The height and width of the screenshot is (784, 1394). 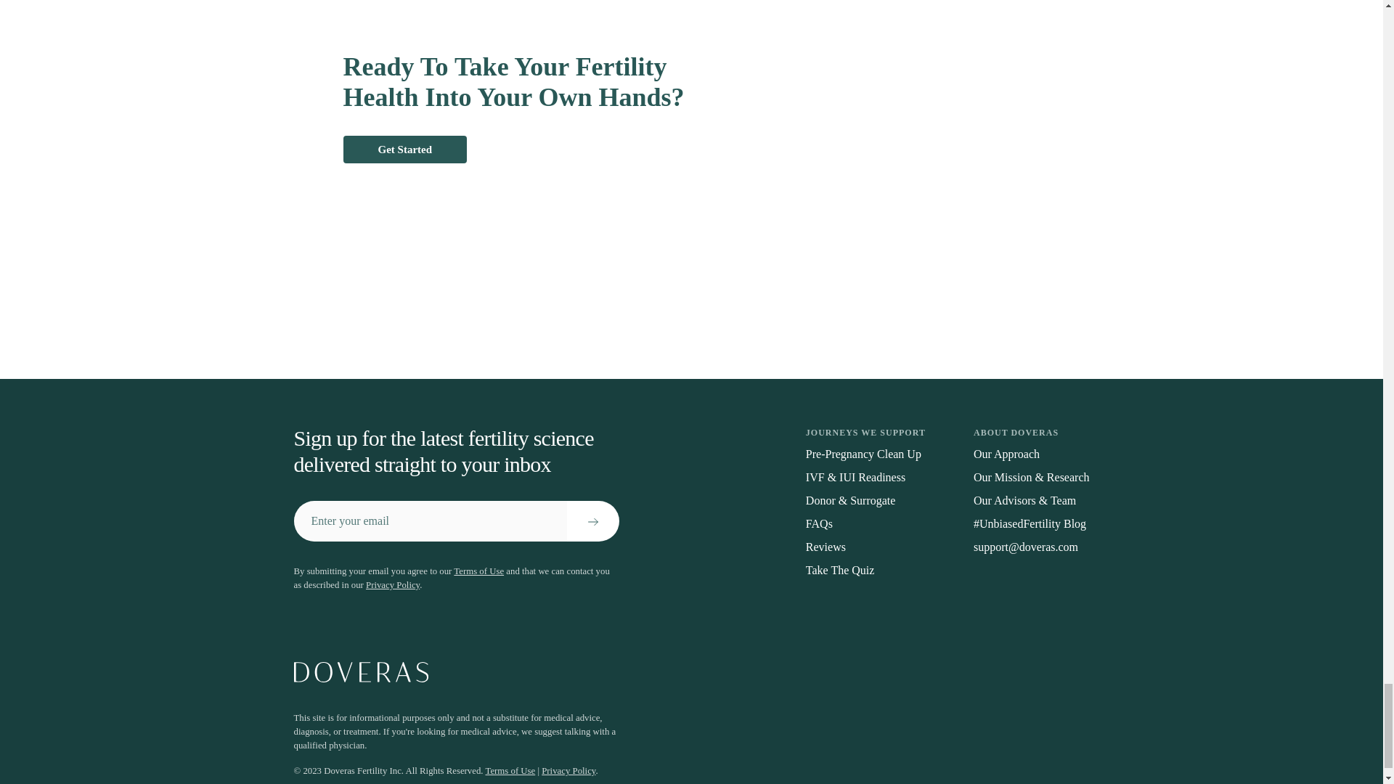 I want to click on Doveras, so click(x=690, y=671).